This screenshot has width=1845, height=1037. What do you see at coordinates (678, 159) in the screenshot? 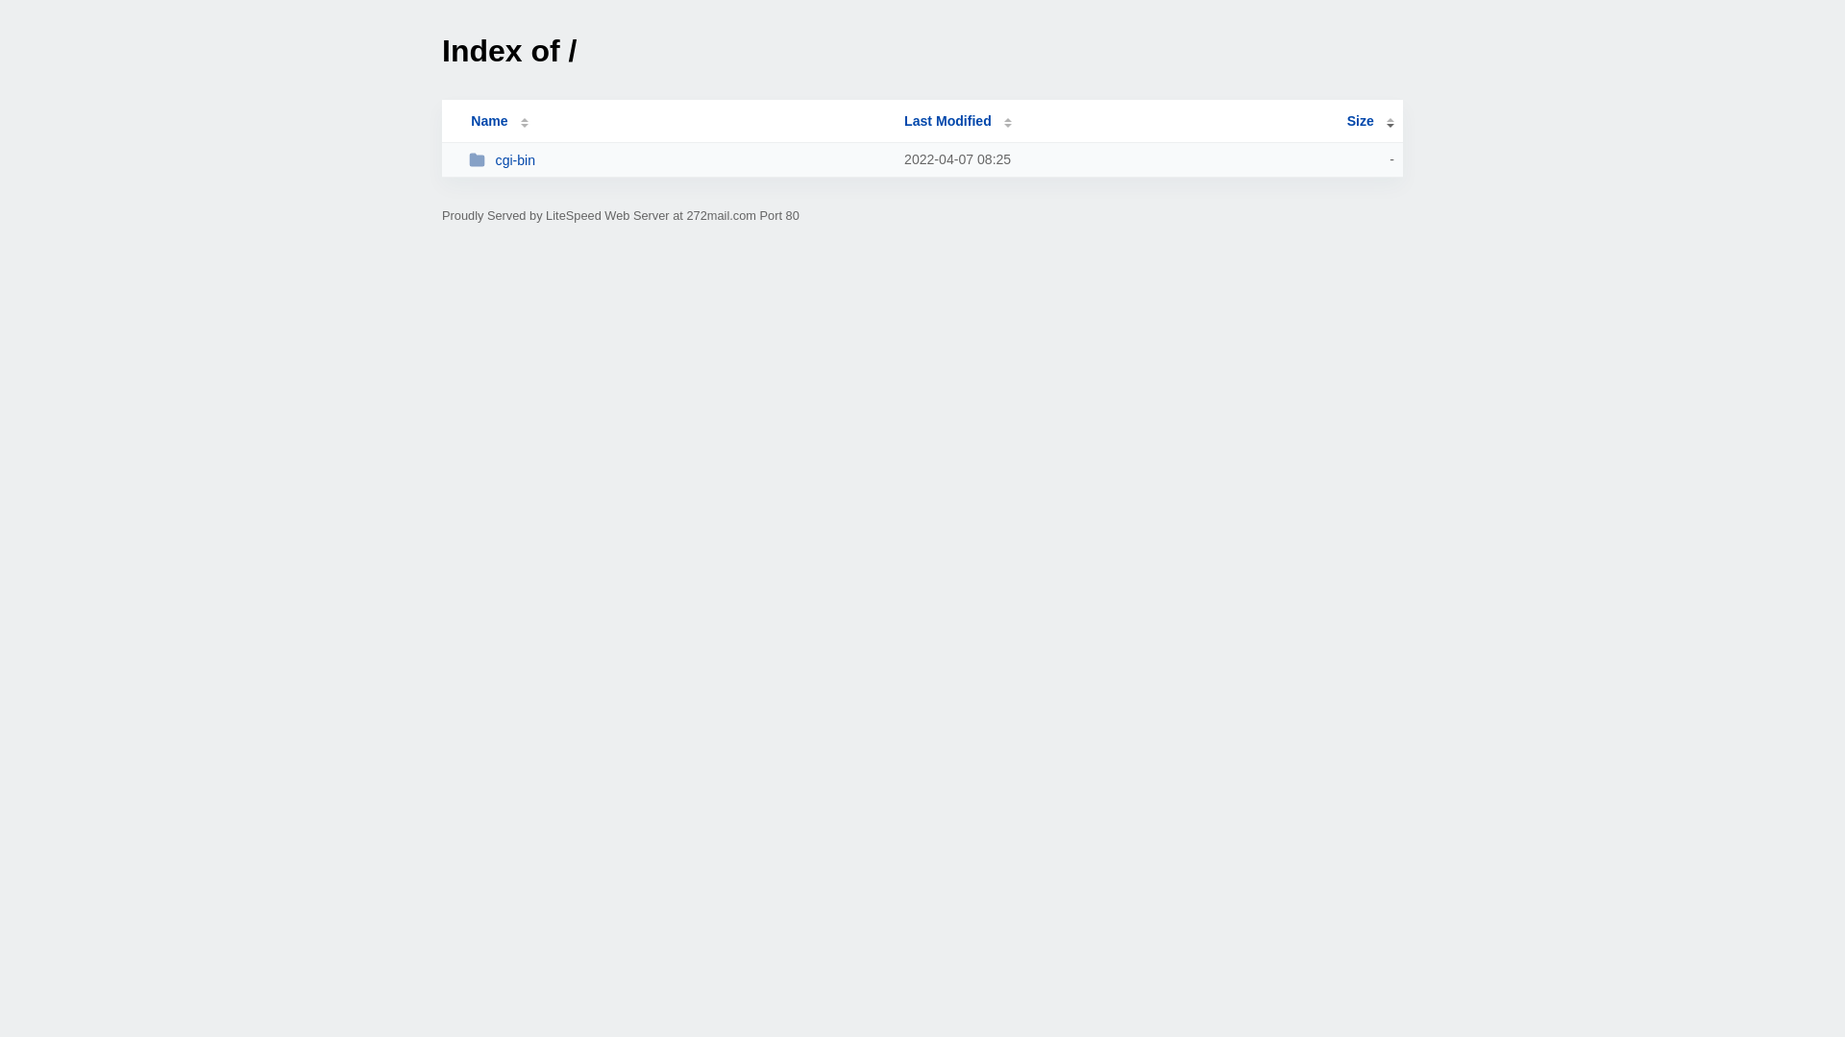
I see `cgi-bin` at bounding box center [678, 159].